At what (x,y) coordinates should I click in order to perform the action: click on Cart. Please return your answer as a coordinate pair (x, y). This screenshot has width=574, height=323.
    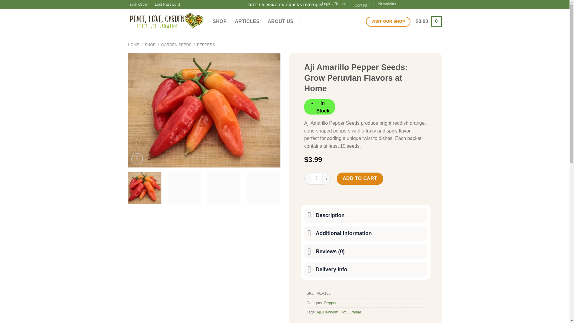
    Looking at the image, I should click on (429, 21).